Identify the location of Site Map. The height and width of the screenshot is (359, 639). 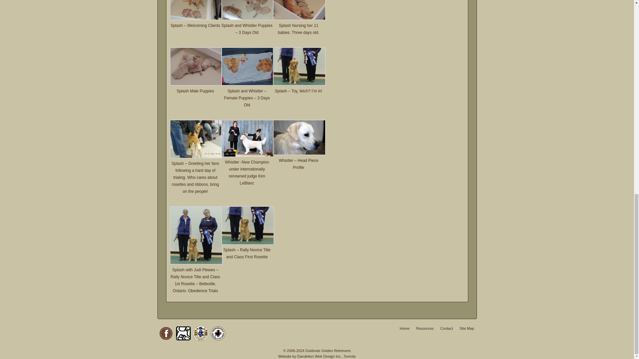
(467, 328).